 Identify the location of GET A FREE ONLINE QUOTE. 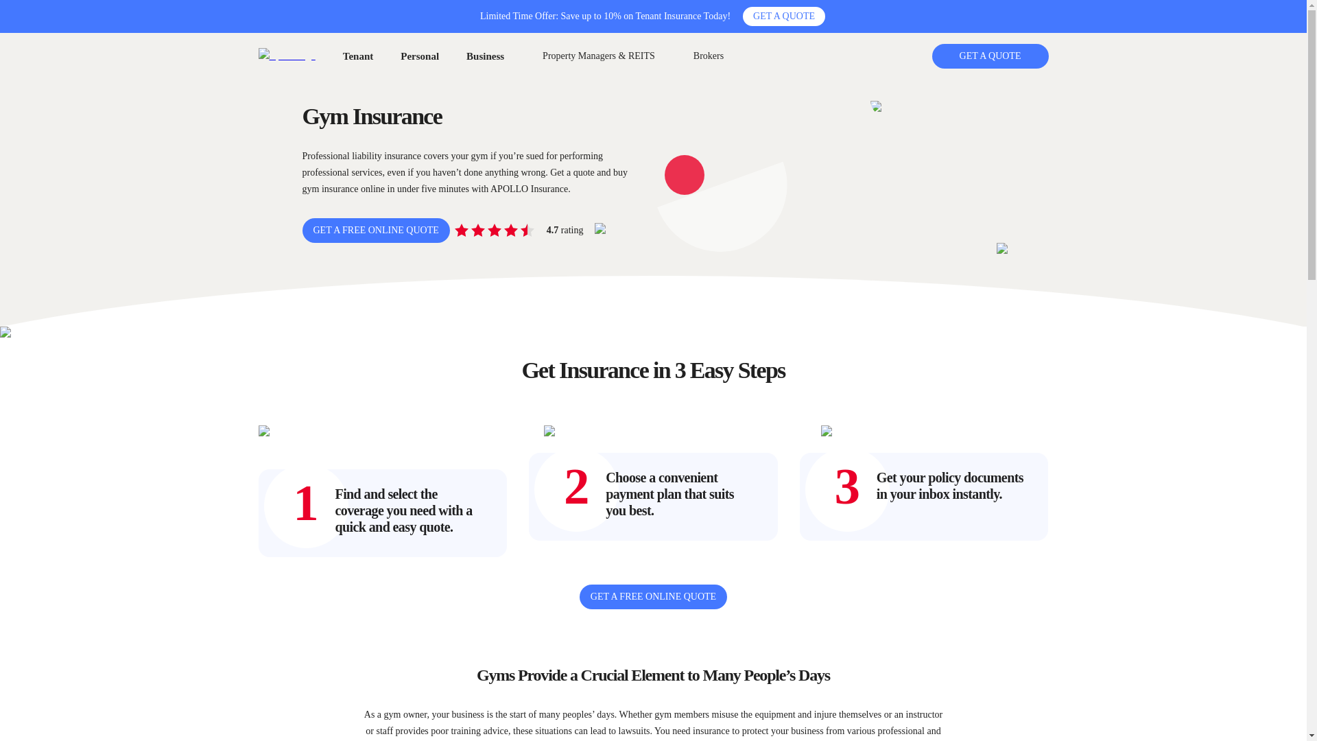
(375, 231).